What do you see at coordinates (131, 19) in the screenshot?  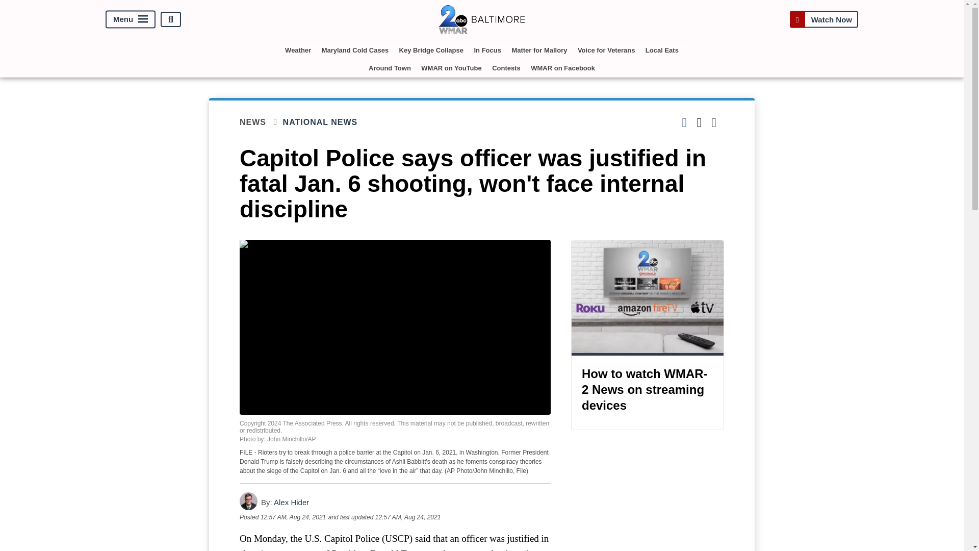 I see `Menu` at bounding box center [131, 19].